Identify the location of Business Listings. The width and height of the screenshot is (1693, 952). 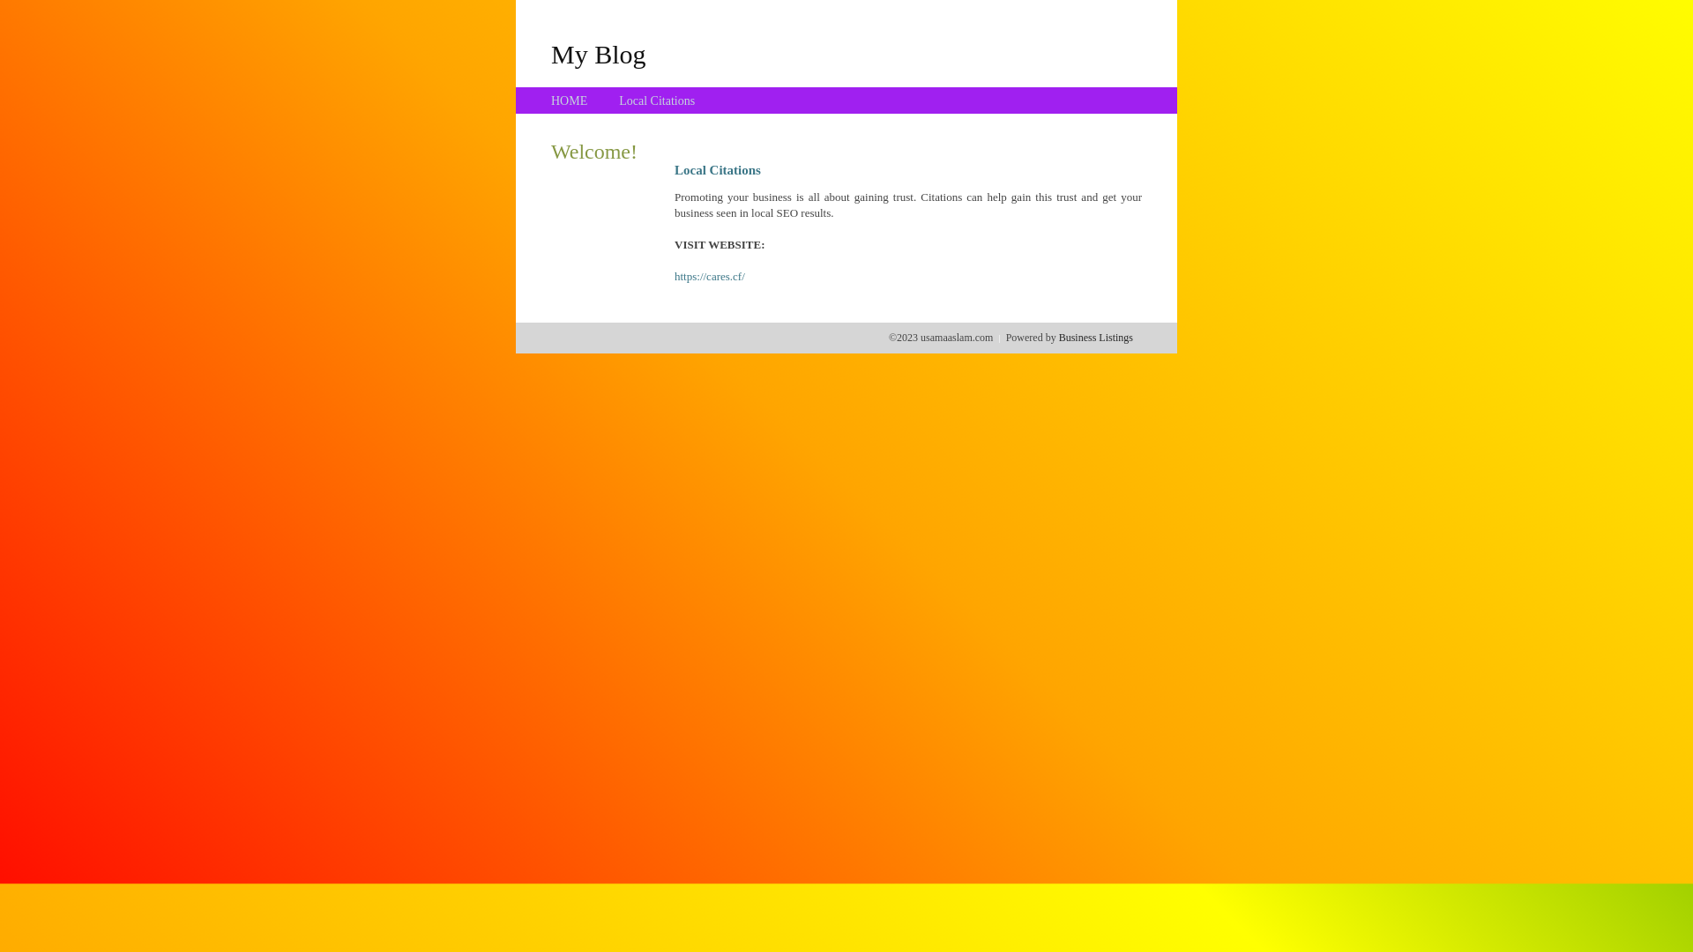
(1096, 338).